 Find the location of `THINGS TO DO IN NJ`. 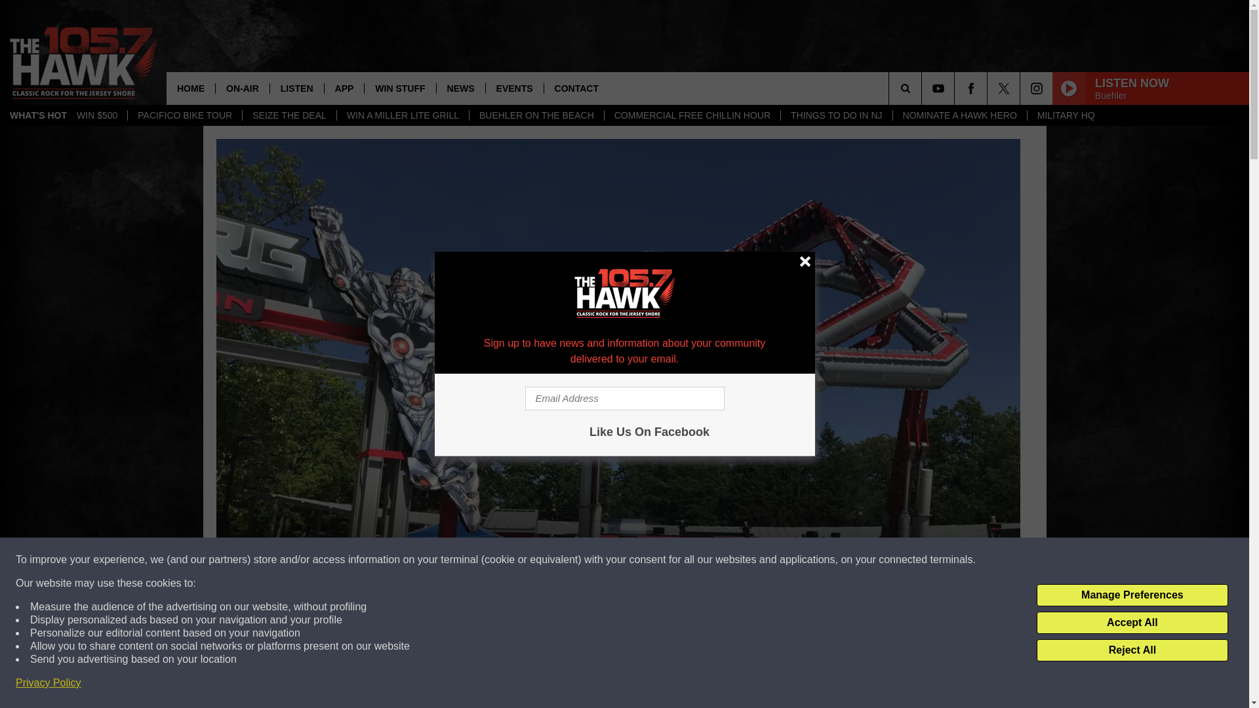

THINGS TO DO IN NJ is located at coordinates (837, 115).